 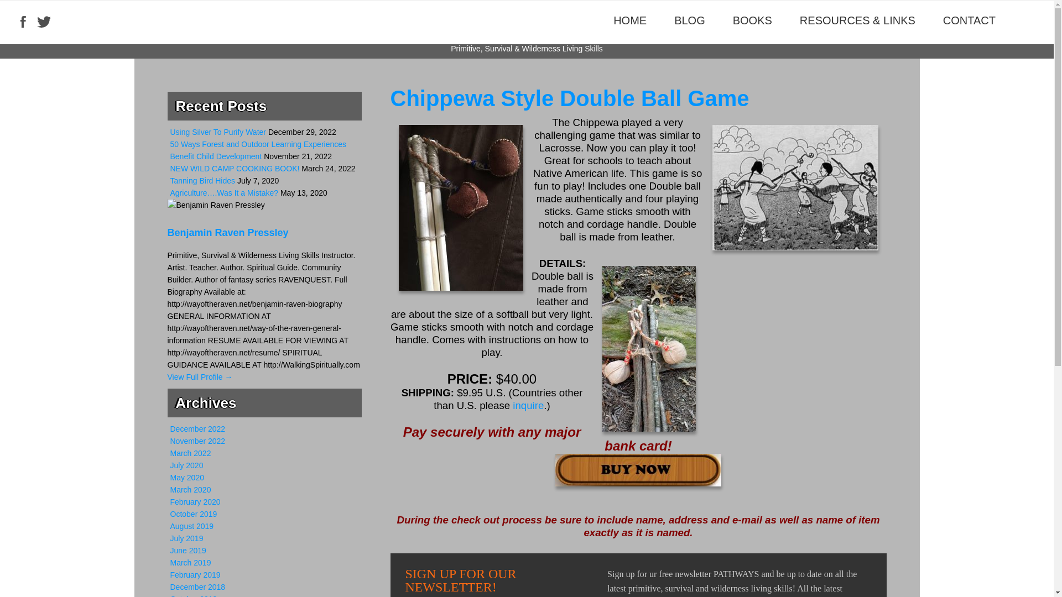 I want to click on December 2018, so click(x=197, y=587).